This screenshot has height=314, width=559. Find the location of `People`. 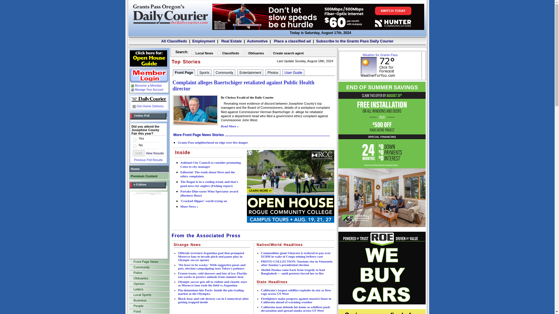

People is located at coordinates (149, 306).